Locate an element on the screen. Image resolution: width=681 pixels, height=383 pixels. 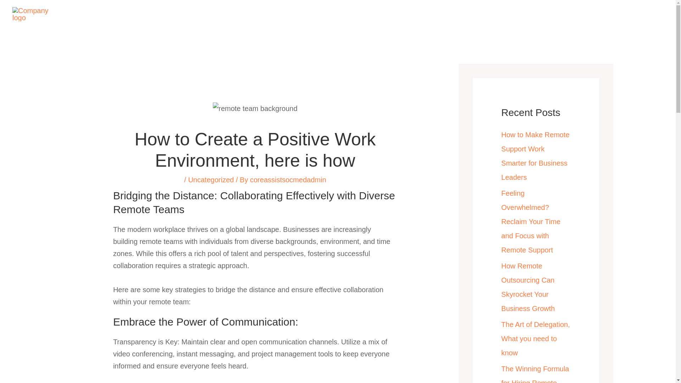
Pricing is located at coordinates (278, 14).